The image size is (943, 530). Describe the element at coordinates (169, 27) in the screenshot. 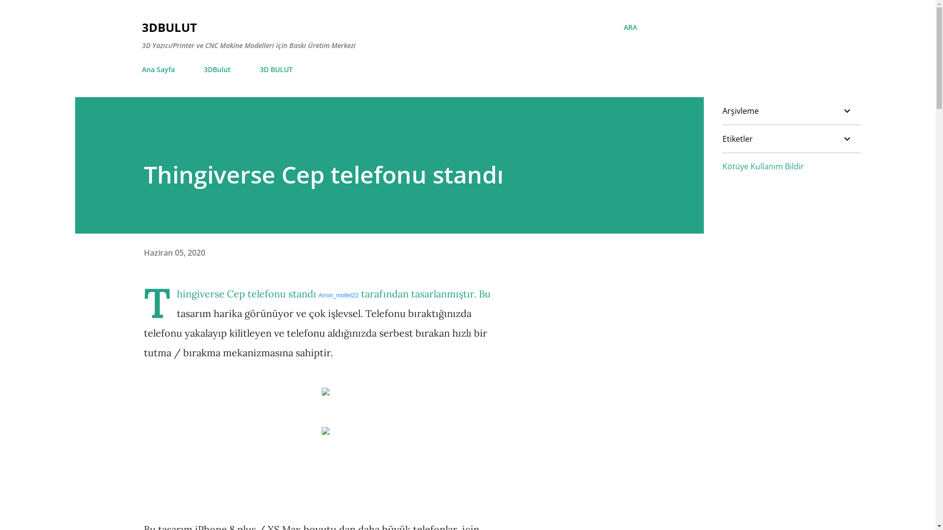

I see `3DBULUT` at that location.